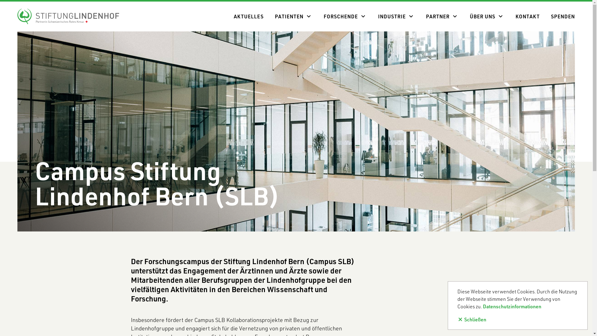 The image size is (597, 336). What do you see at coordinates (512, 306) in the screenshot?
I see `Datenschutzinformationen` at bounding box center [512, 306].